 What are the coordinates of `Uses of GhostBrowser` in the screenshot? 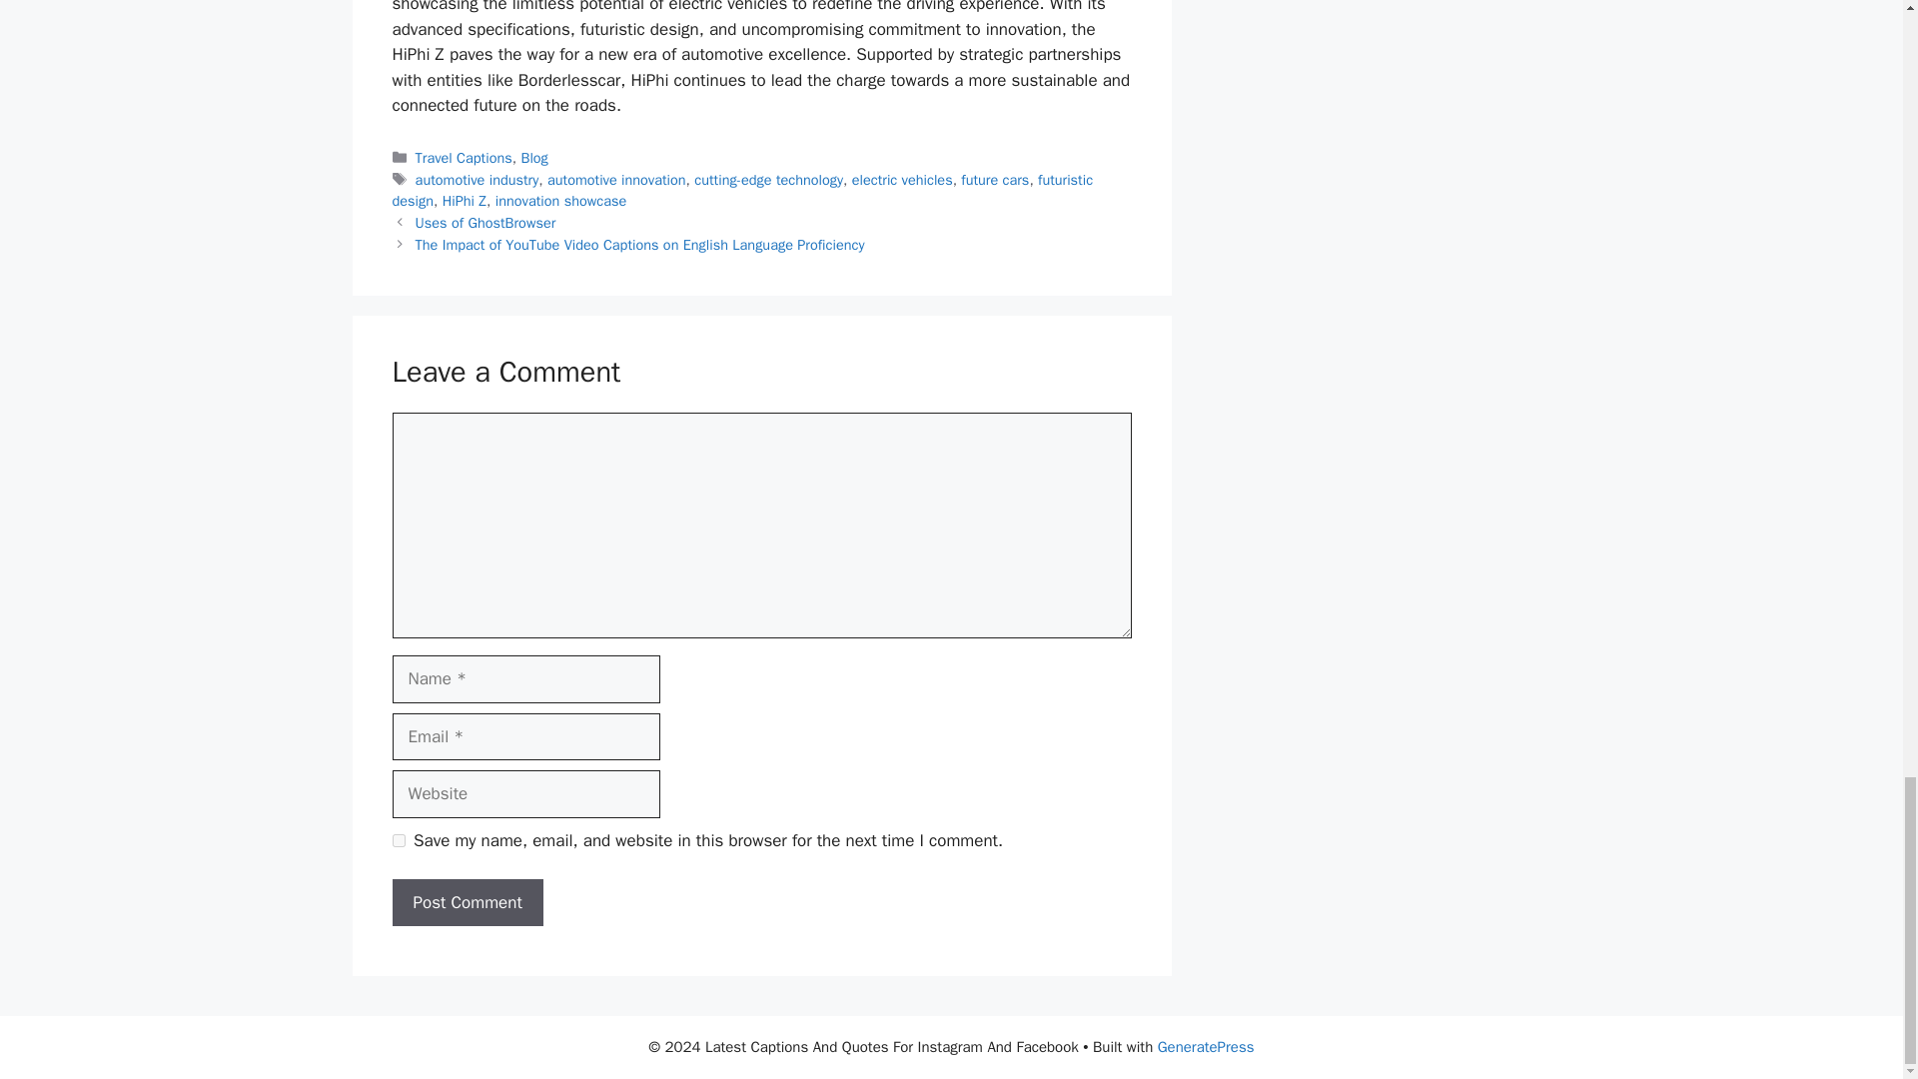 It's located at (485, 222).